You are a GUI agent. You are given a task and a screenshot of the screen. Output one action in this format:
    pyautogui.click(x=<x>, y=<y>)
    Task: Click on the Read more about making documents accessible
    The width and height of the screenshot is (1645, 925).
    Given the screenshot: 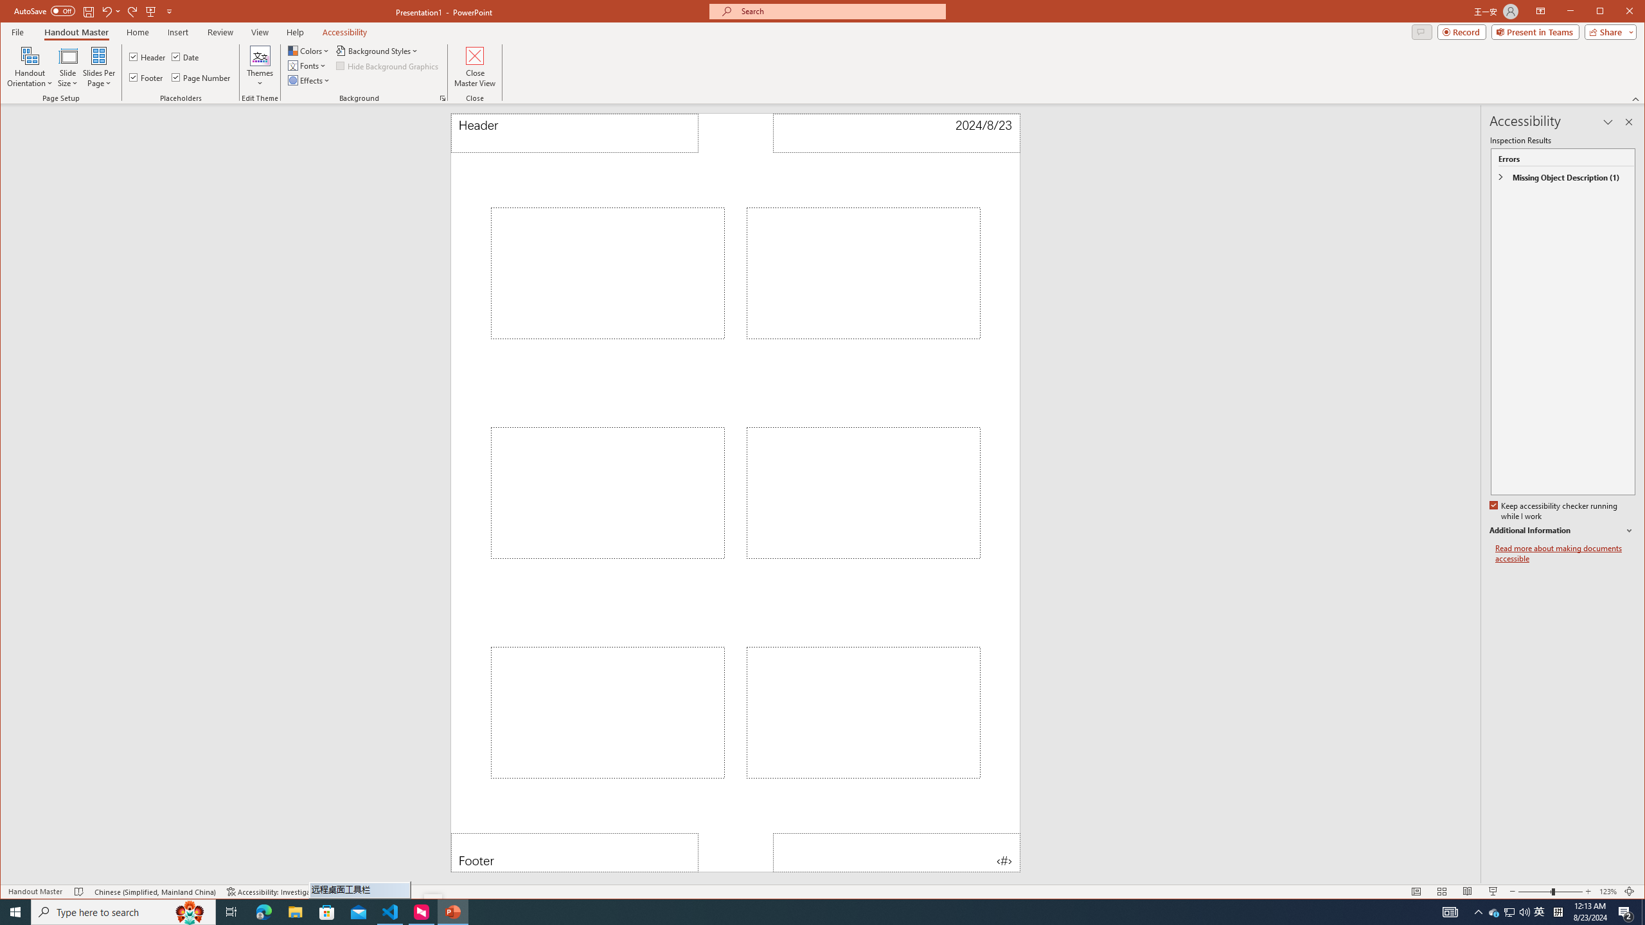 What is the action you would take?
    pyautogui.click(x=1565, y=554)
    